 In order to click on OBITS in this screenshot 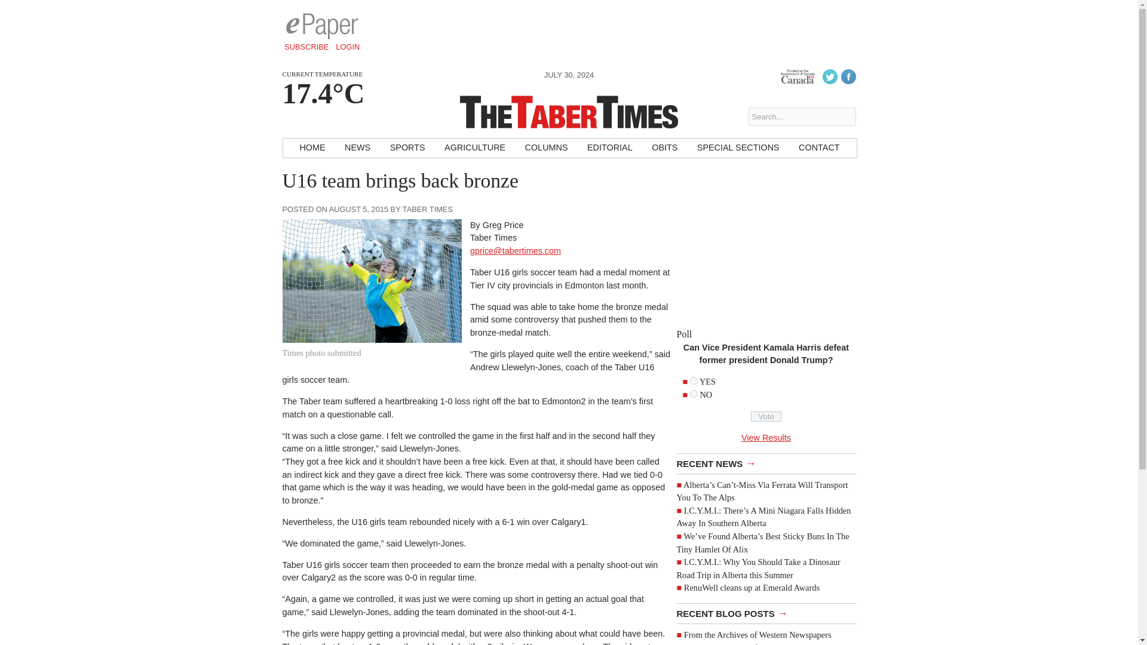, I will do `click(664, 148)`.